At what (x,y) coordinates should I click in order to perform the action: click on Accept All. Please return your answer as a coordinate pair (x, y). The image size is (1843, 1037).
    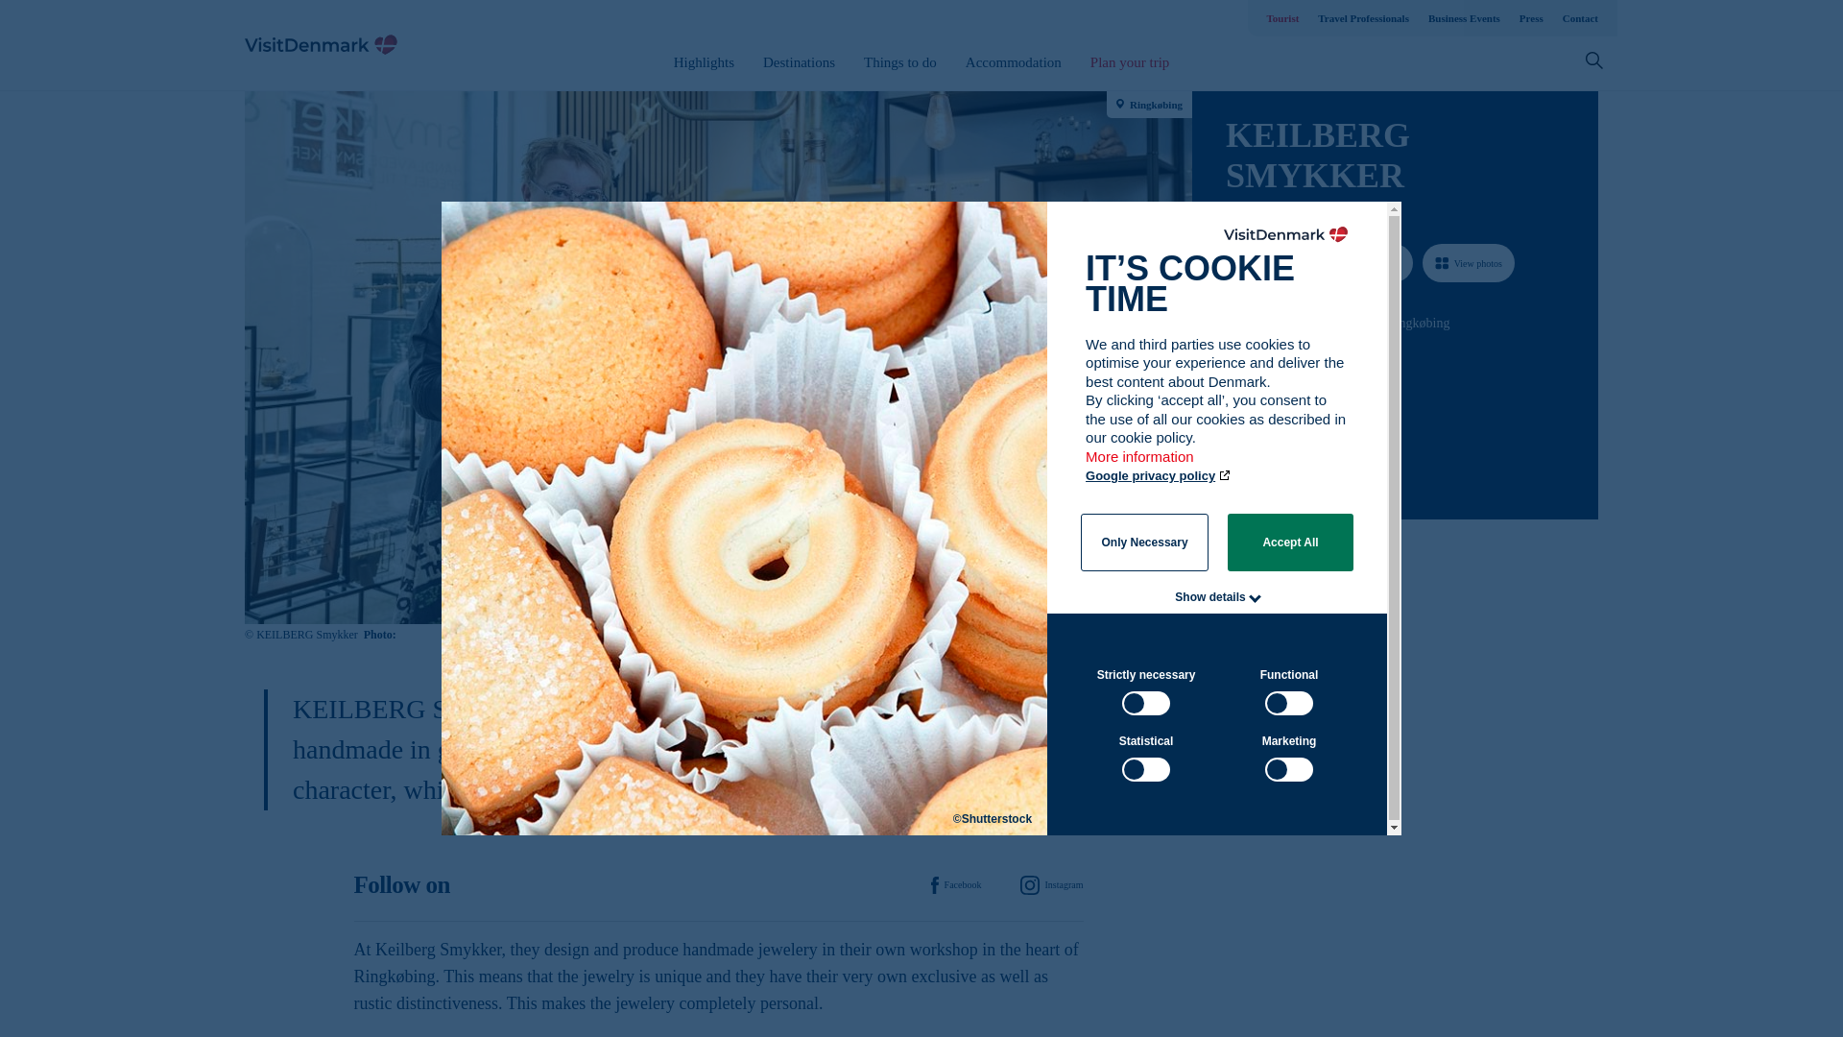
    Looking at the image, I should click on (1290, 542).